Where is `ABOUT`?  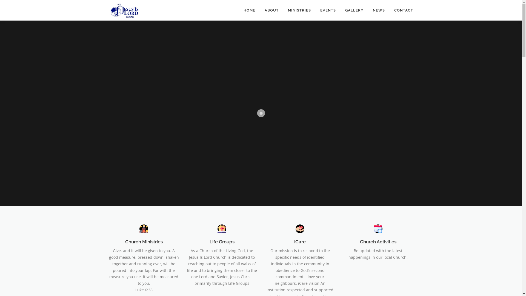 ABOUT is located at coordinates (271, 10).